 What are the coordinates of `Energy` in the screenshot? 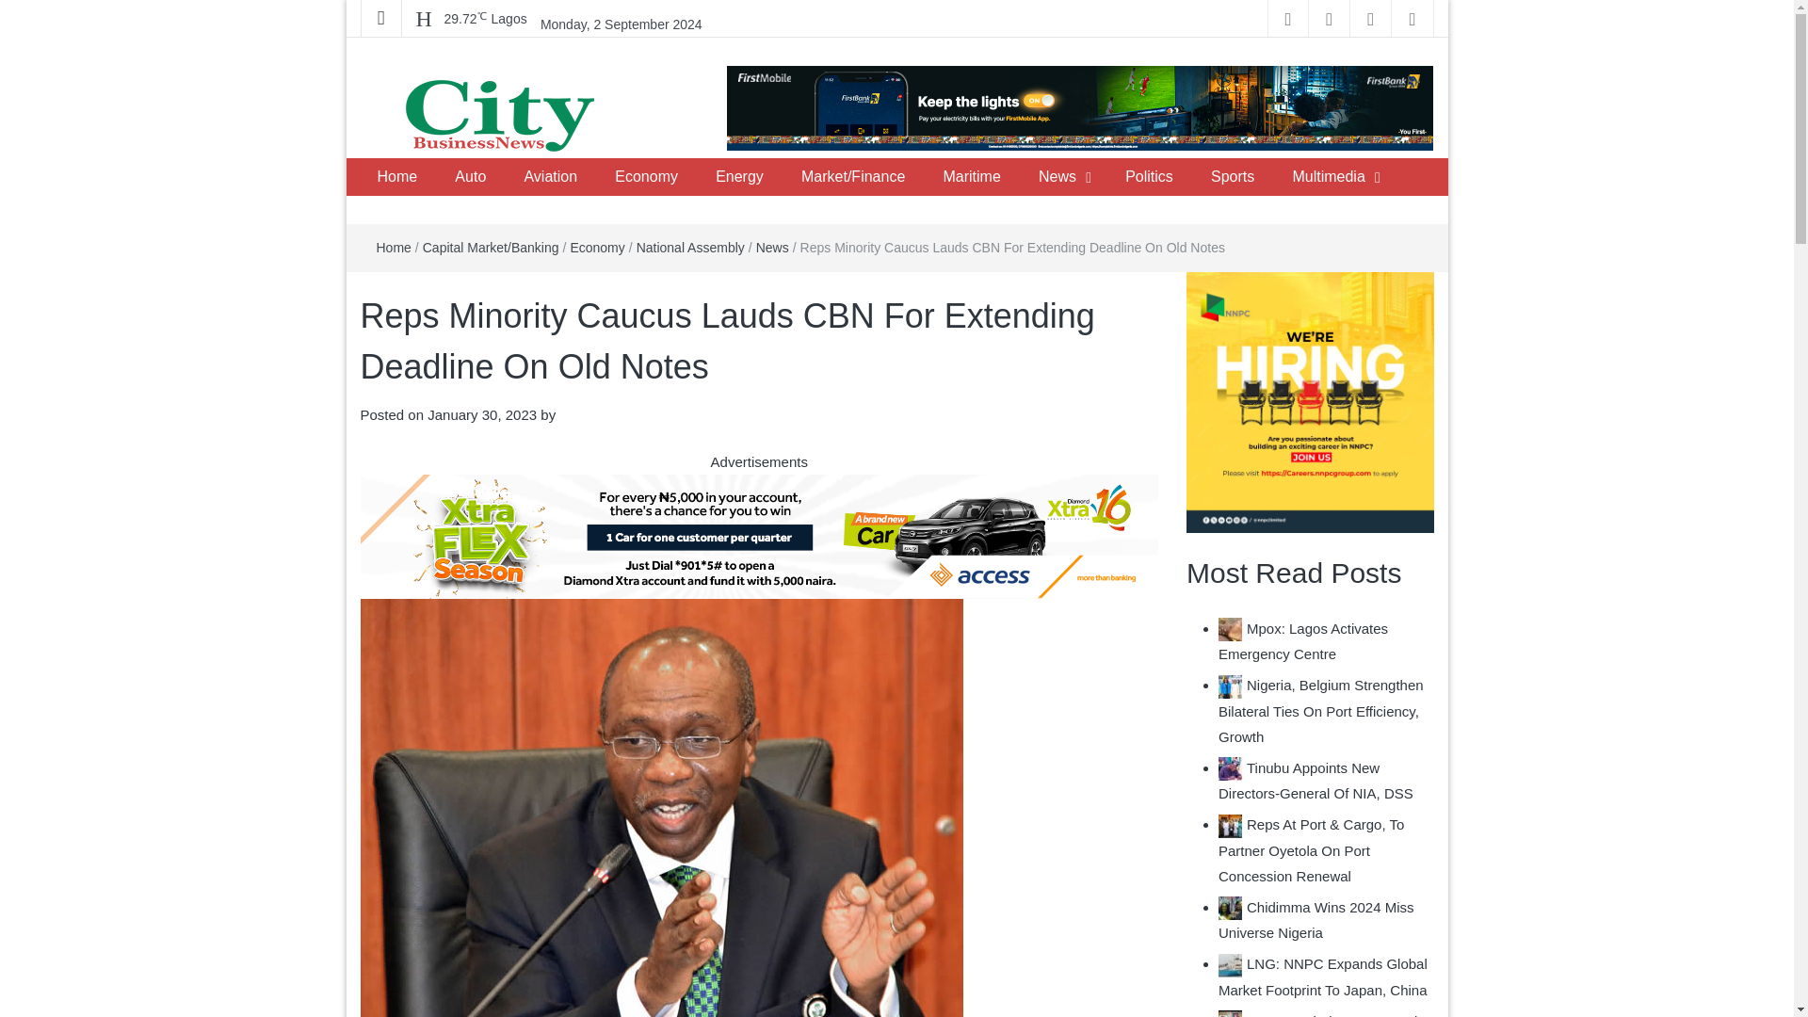 It's located at (739, 177).